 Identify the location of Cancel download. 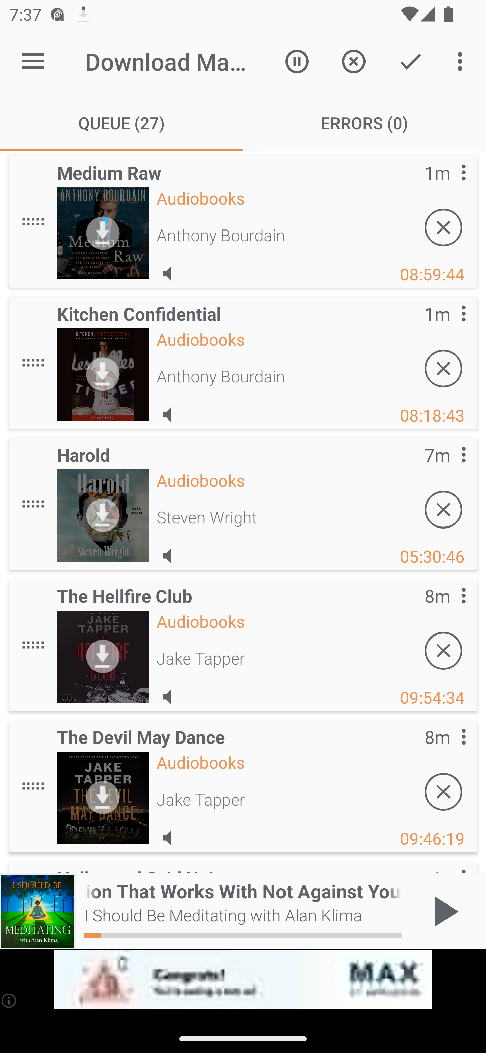
(443, 227).